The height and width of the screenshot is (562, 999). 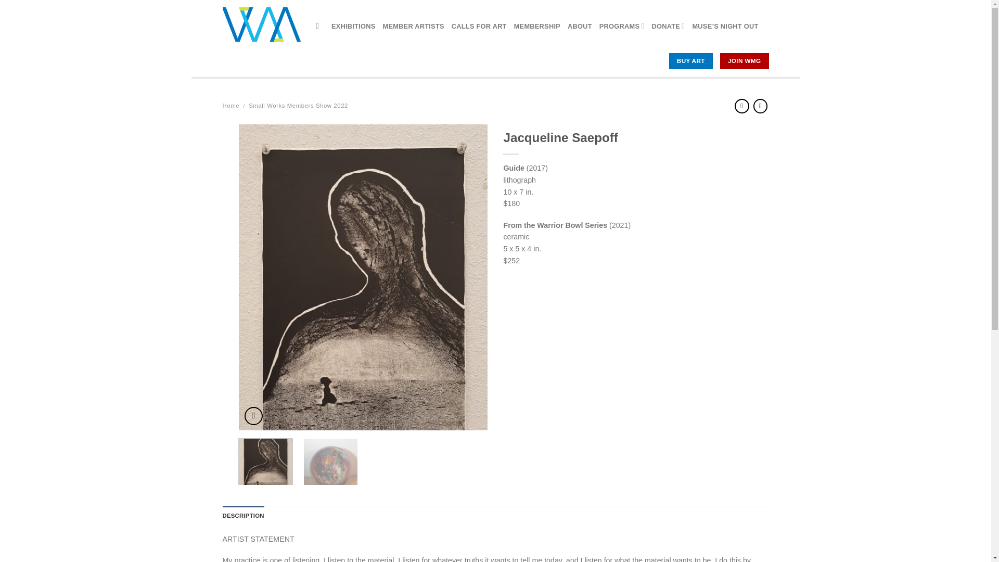 I want to click on MEMBER ARTISTS, so click(x=413, y=26).